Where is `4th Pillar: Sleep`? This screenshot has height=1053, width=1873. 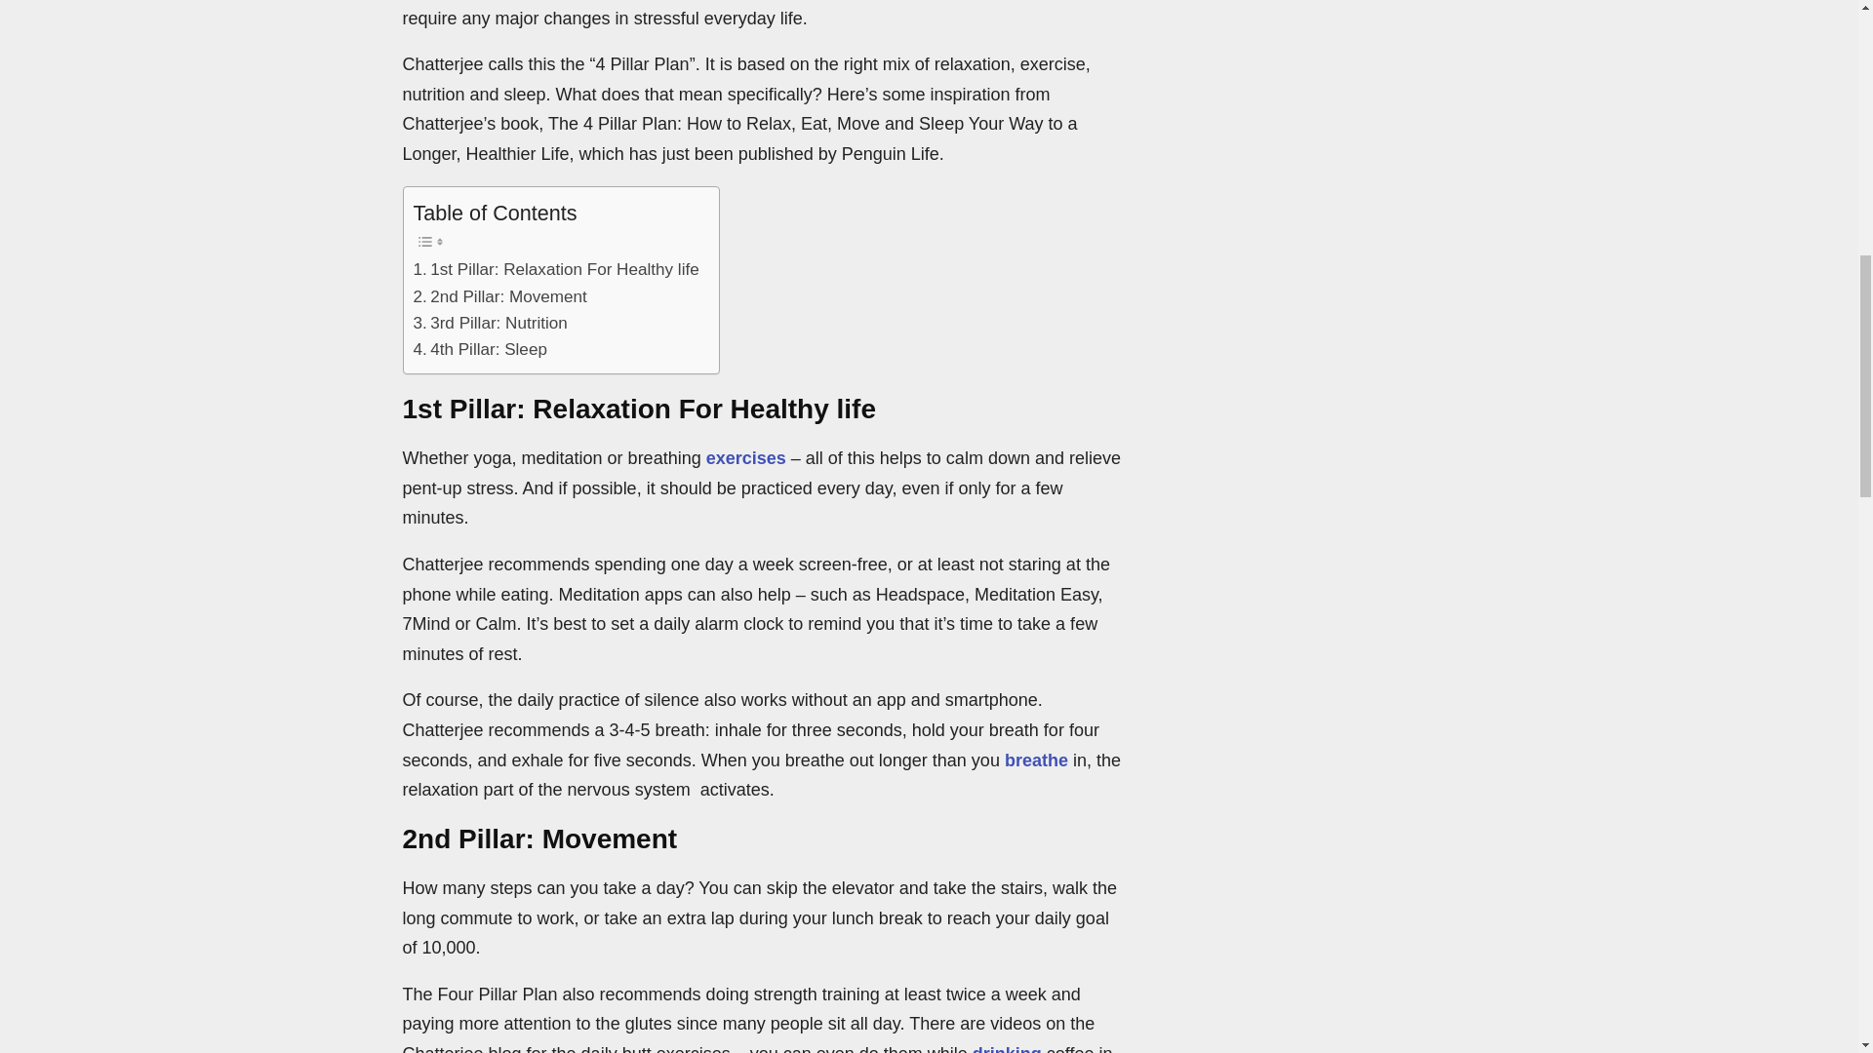 4th Pillar: Sleep is located at coordinates (480, 349).